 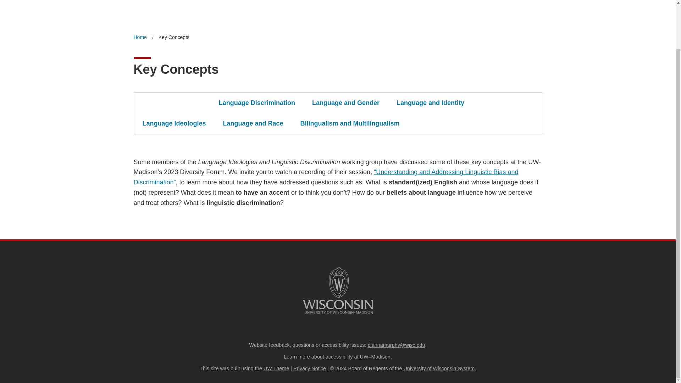 What do you see at coordinates (439, 368) in the screenshot?
I see `University of Wisconsin System.` at bounding box center [439, 368].